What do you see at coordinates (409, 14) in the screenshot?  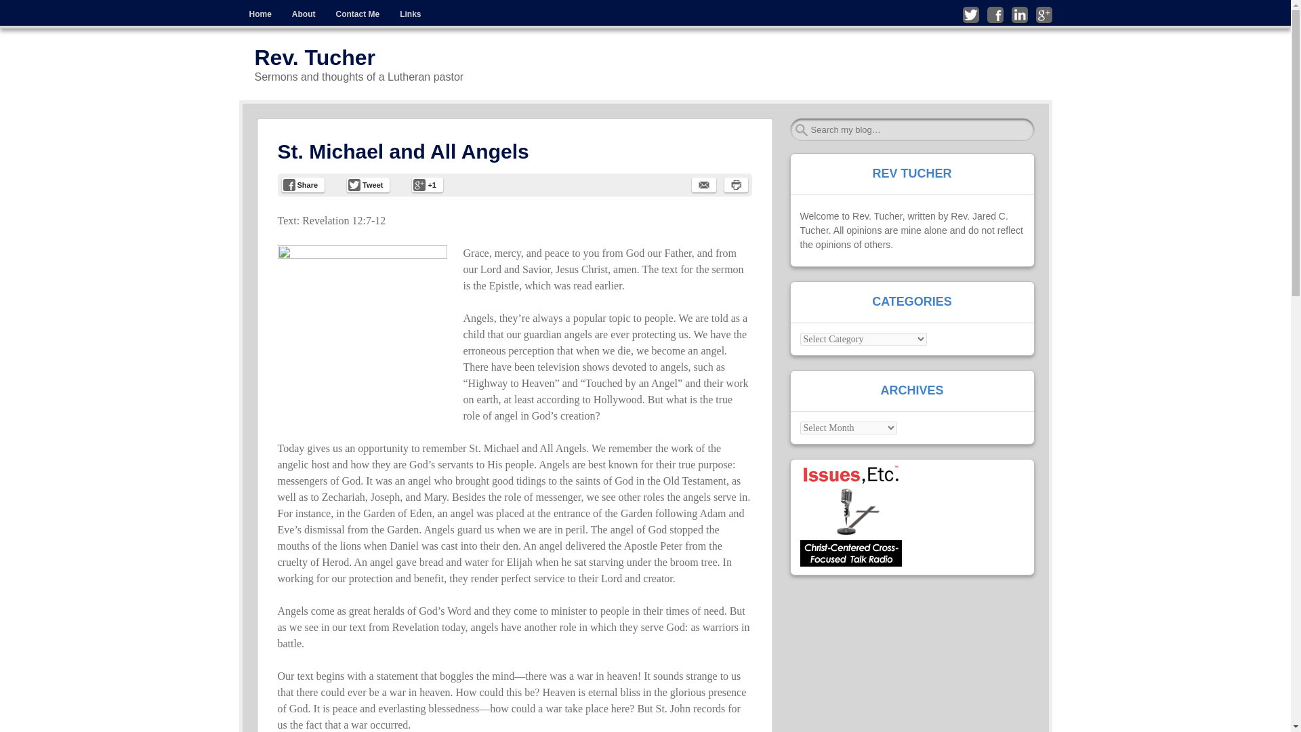 I see `Links` at bounding box center [409, 14].